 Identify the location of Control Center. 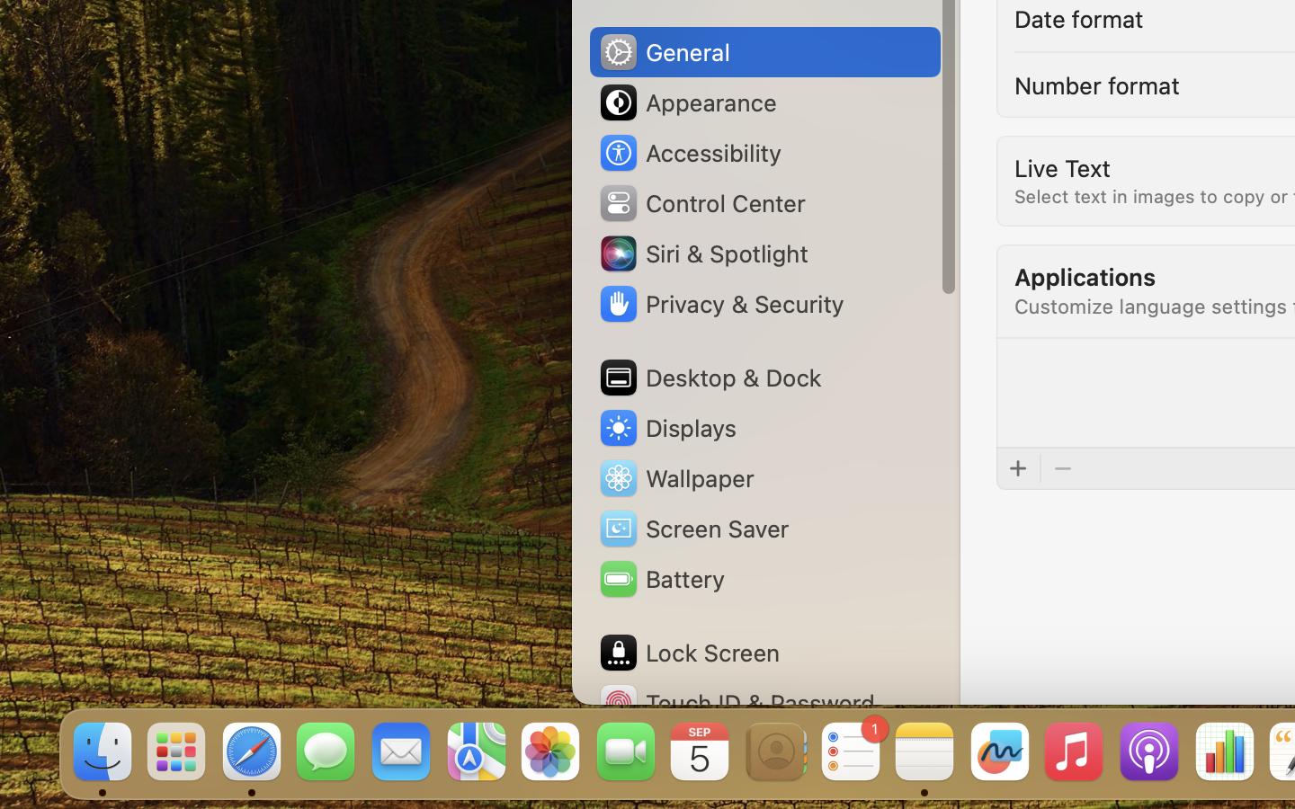
(701, 203).